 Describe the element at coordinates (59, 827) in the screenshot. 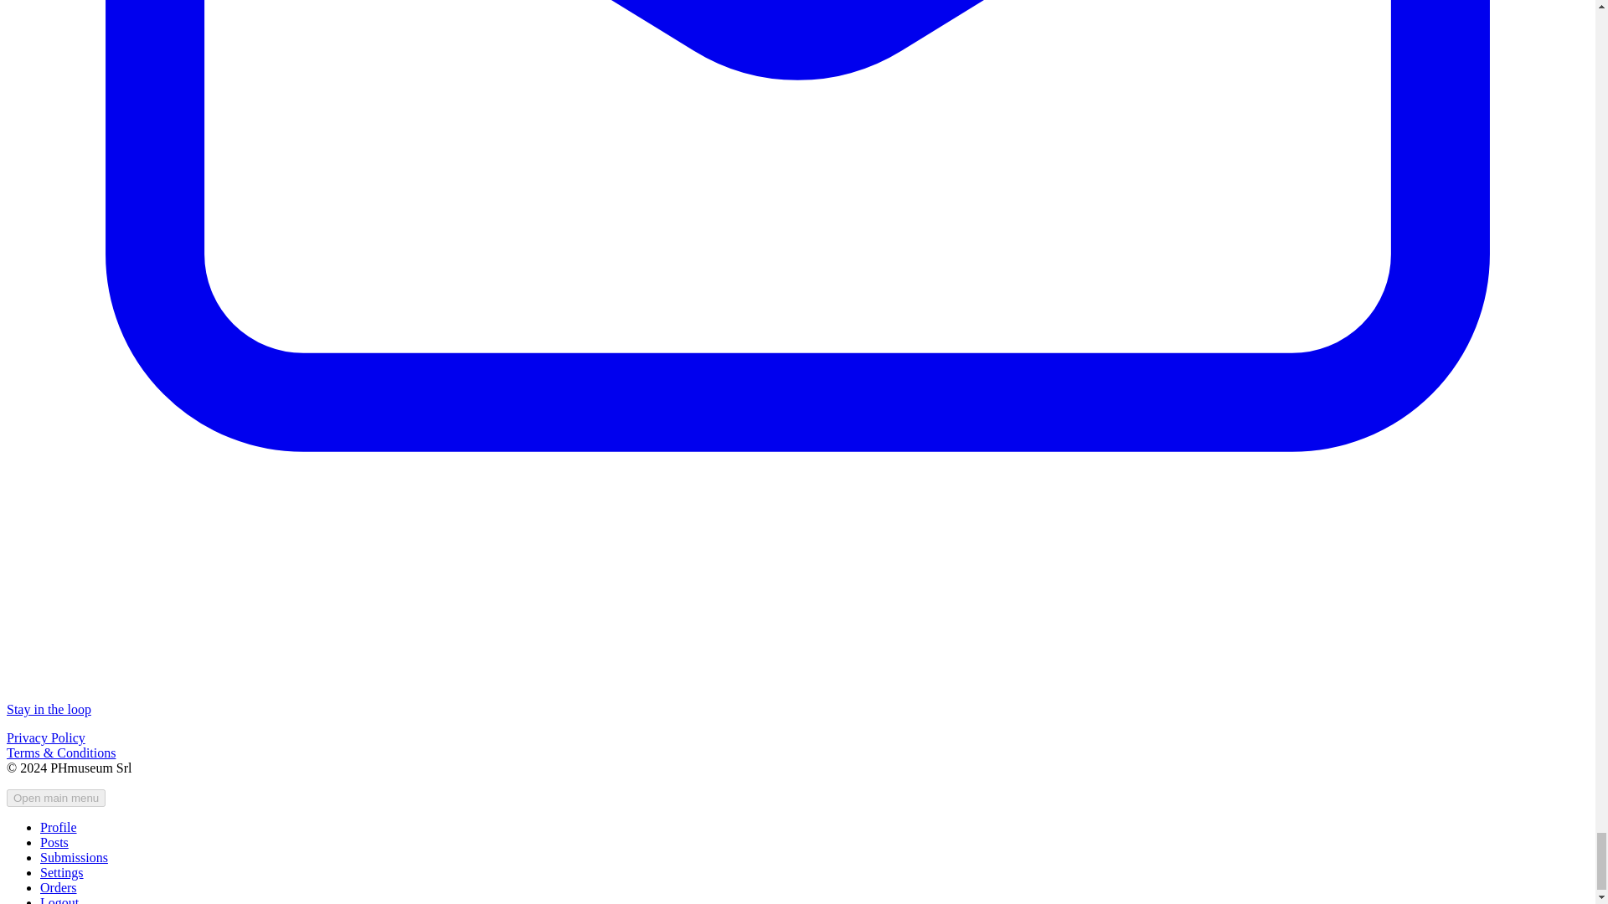

I see `Profile` at that location.